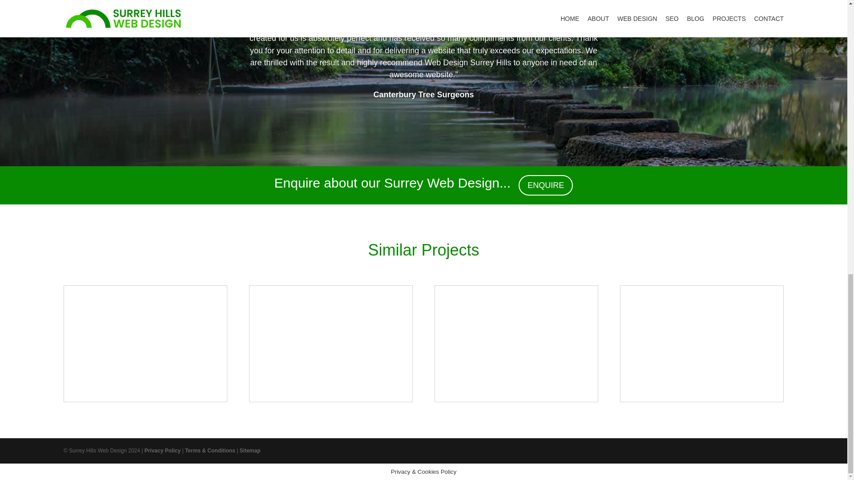 The height and width of the screenshot is (480, 854). I want to click on Pebble Dashing, so click(702, 343).